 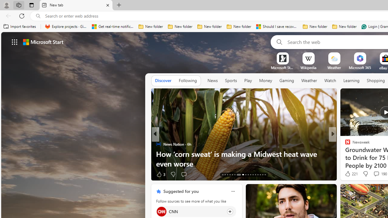 What do you see at coordinates (375, 174) in the screenshot?
I see `View comments 19 Comment` at bounding box center [375, 174].